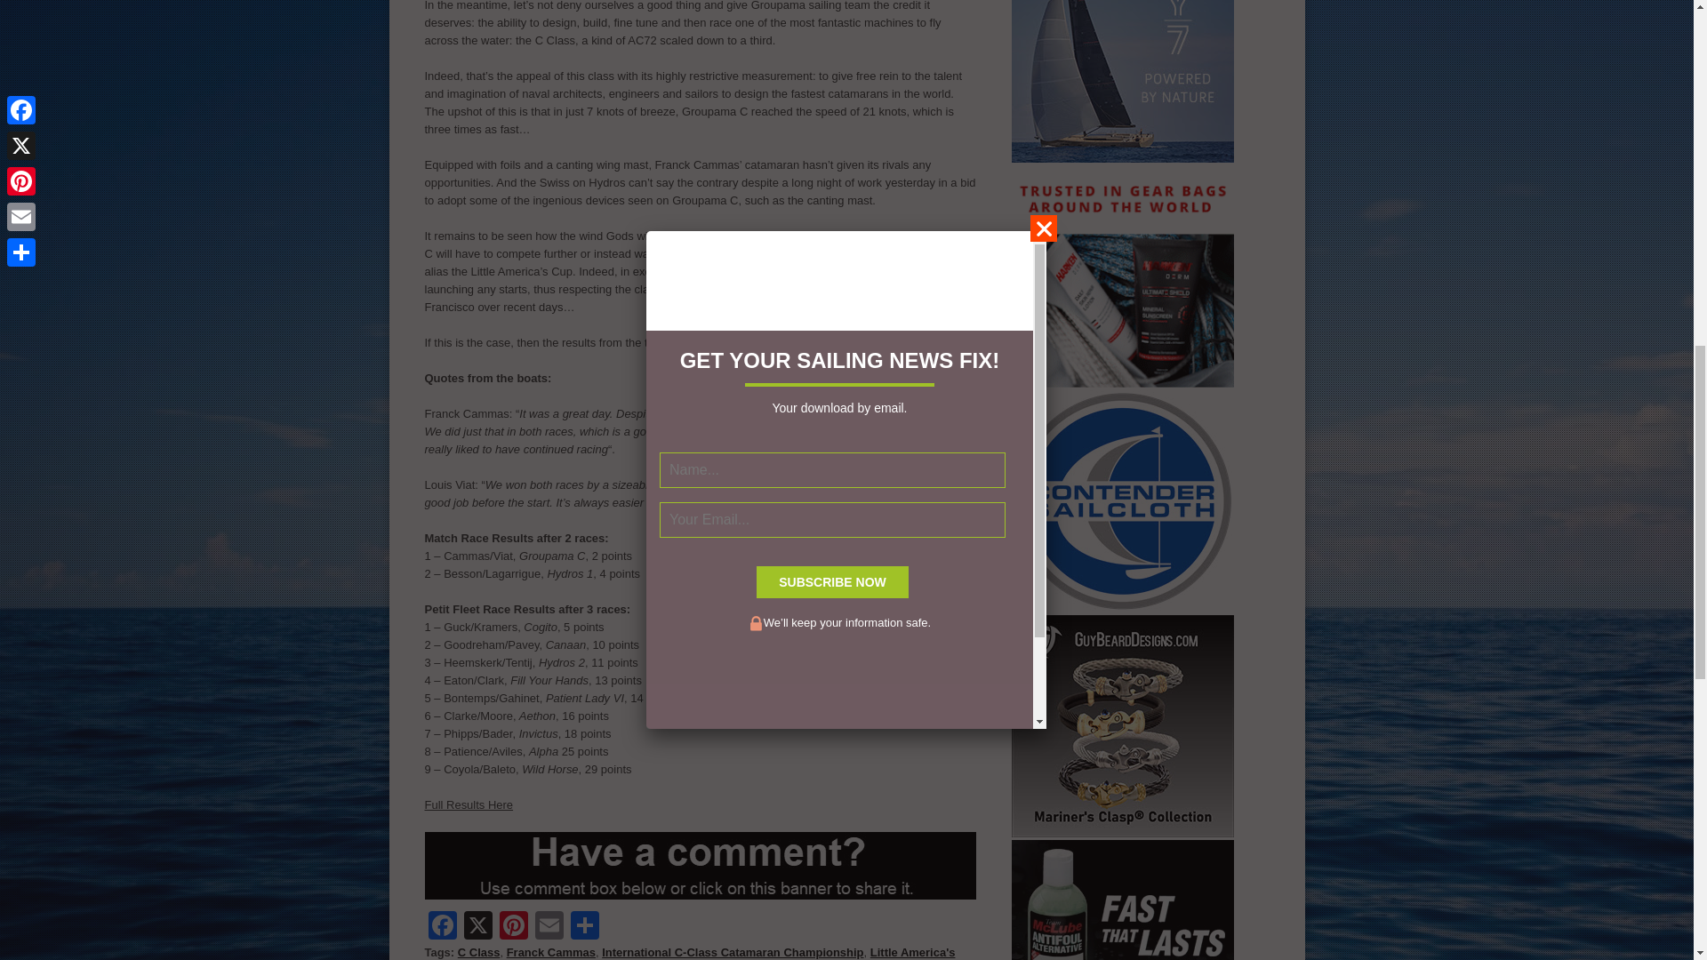 The height and width of the screenshot is (960, 1707). What do you see at coordinates (733, 951) in the screenshot?
I see `International C-Class Catamaran Championship` at bounding box center [733, 951].